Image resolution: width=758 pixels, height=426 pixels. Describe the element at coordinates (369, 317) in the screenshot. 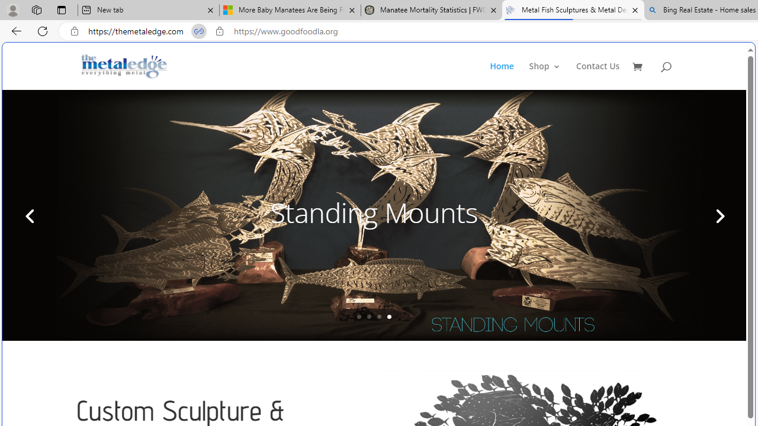

I see `2` at that location.